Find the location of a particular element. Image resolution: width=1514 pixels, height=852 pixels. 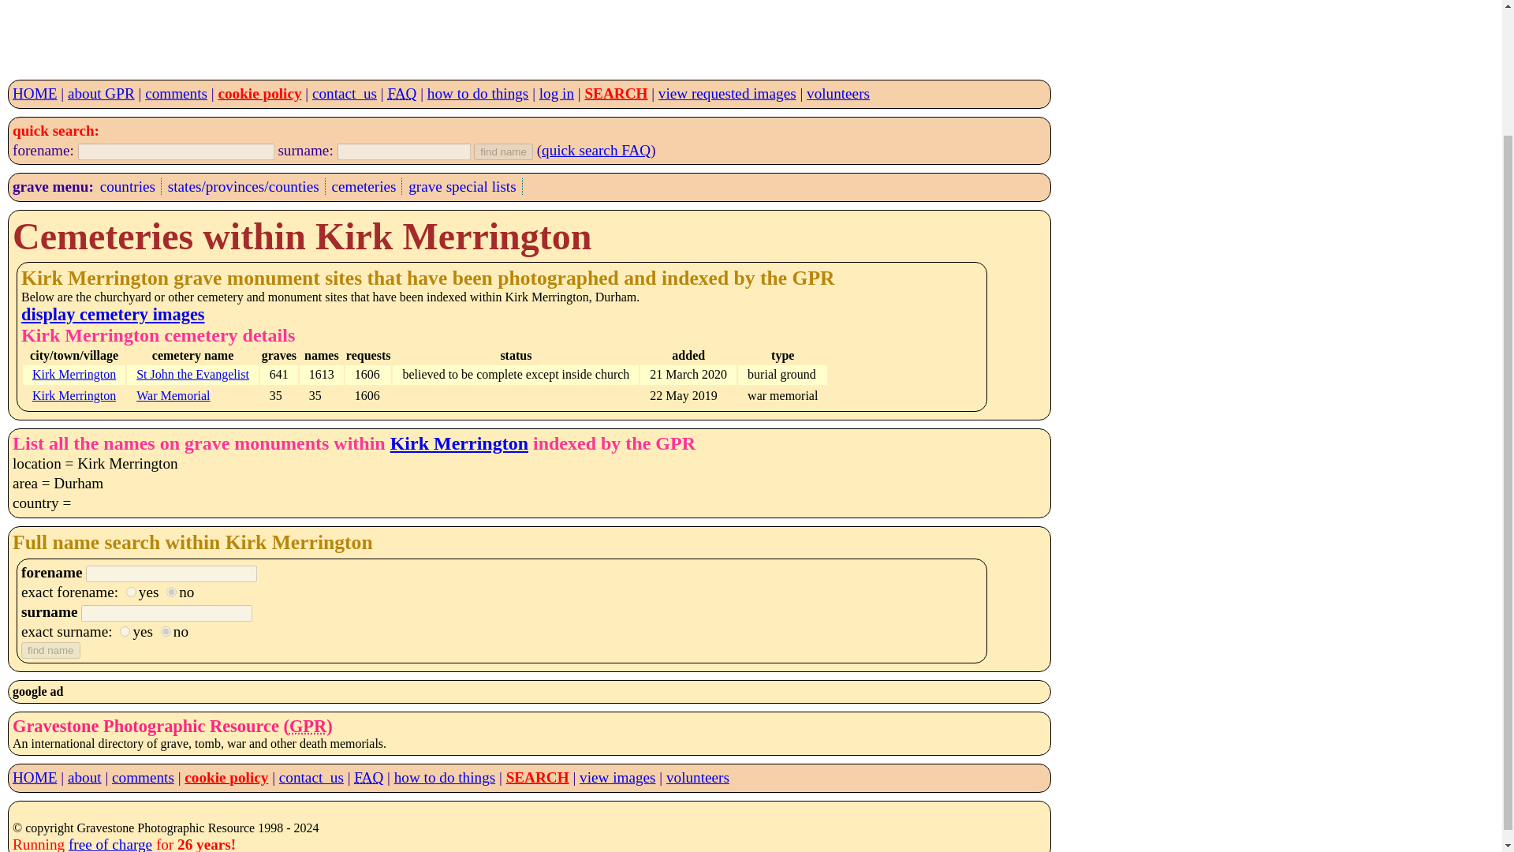

find name is located at coordinates (503, 151).